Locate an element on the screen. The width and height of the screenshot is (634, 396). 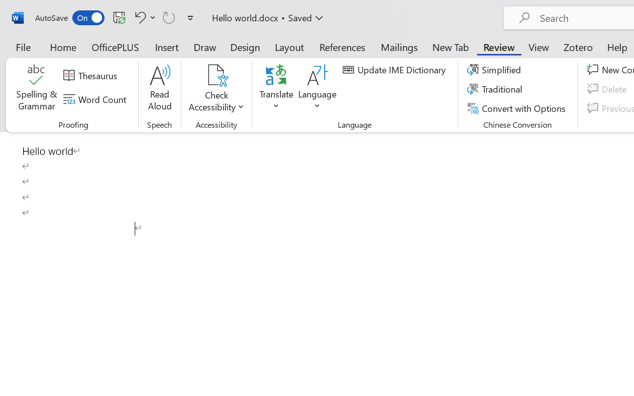
From Current Slide... is located at coordinates (111, 56).